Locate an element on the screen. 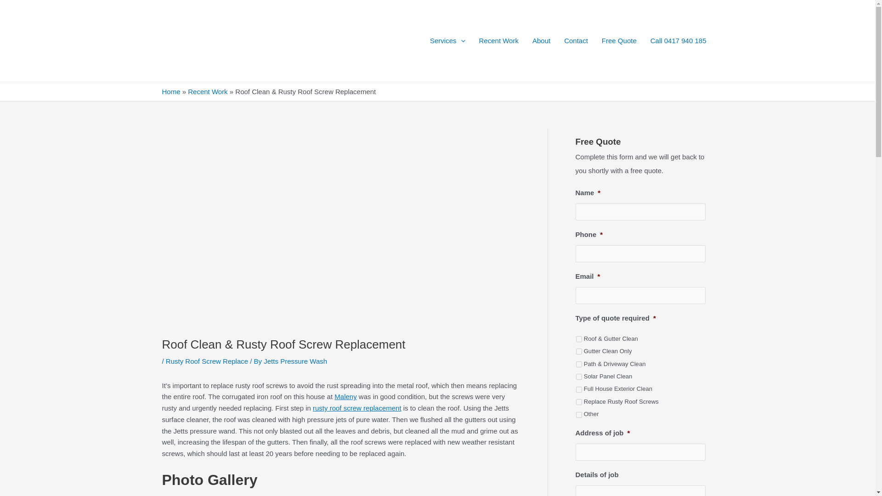 The width and height of the screenshot is (882, 496). rusty roof screw replacement is located at coordinates (357, 408).